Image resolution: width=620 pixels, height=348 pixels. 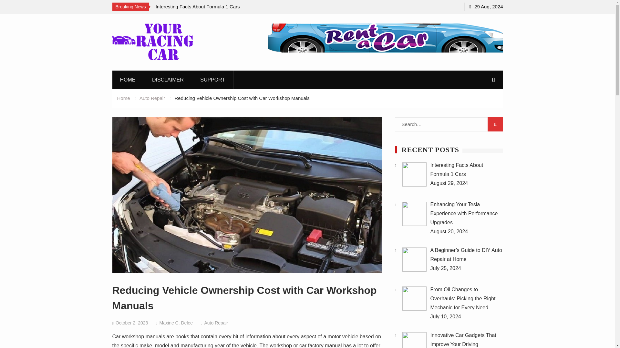 I want to click on Auto Repair, so click(x=216, y=323).